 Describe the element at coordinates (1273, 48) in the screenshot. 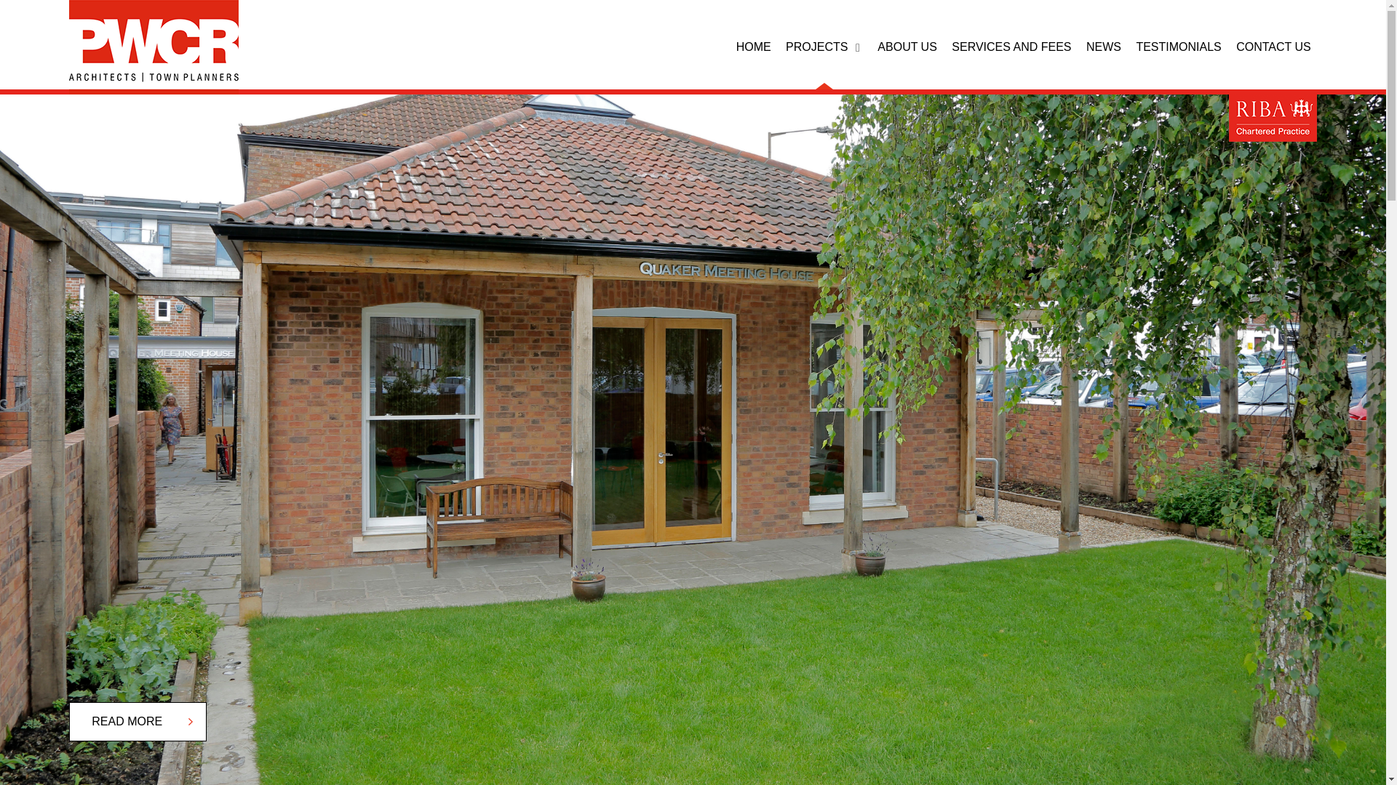

I see `CONTACT US` at that location.